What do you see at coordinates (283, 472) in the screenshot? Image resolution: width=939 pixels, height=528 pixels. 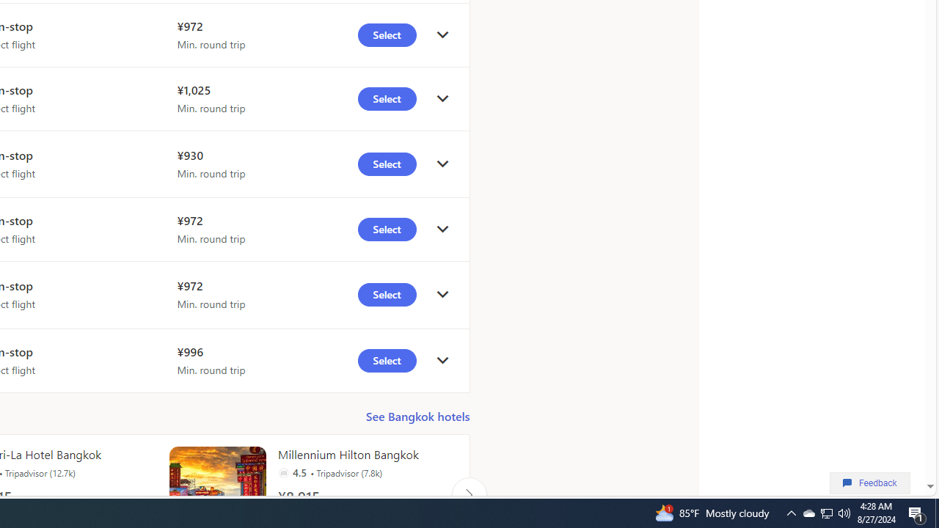 I see `Tripadvisor` at bounding box center [283, 472].